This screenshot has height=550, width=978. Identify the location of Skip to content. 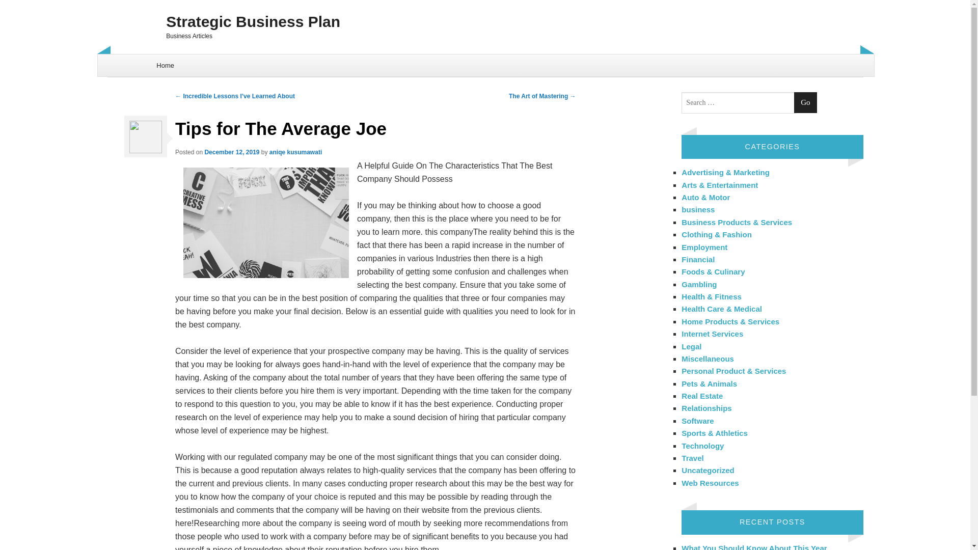
(123, 60).